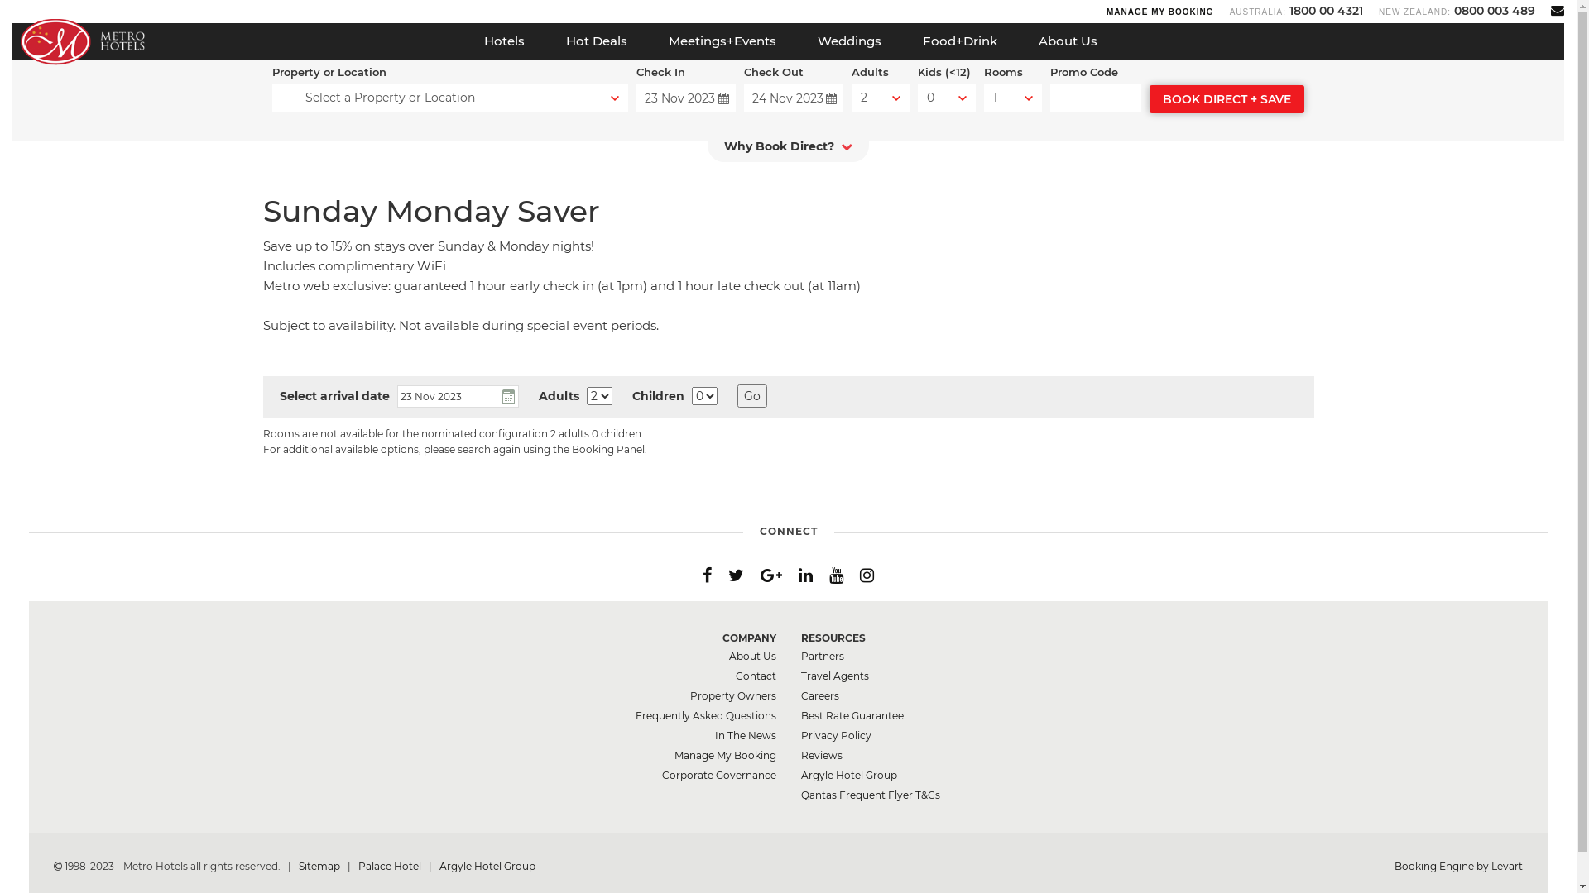 The height and width of the screenshot is (893, 1589). I want to click on Reviews, so click(821, 756).